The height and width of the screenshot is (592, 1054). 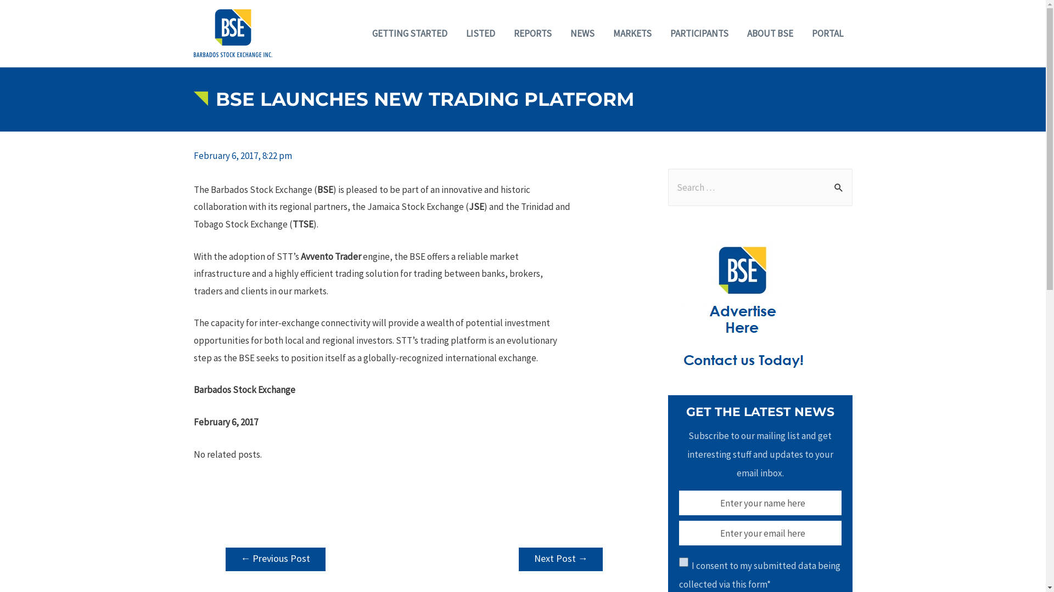 I want to click on LISTED, so click(x=481, y=33).